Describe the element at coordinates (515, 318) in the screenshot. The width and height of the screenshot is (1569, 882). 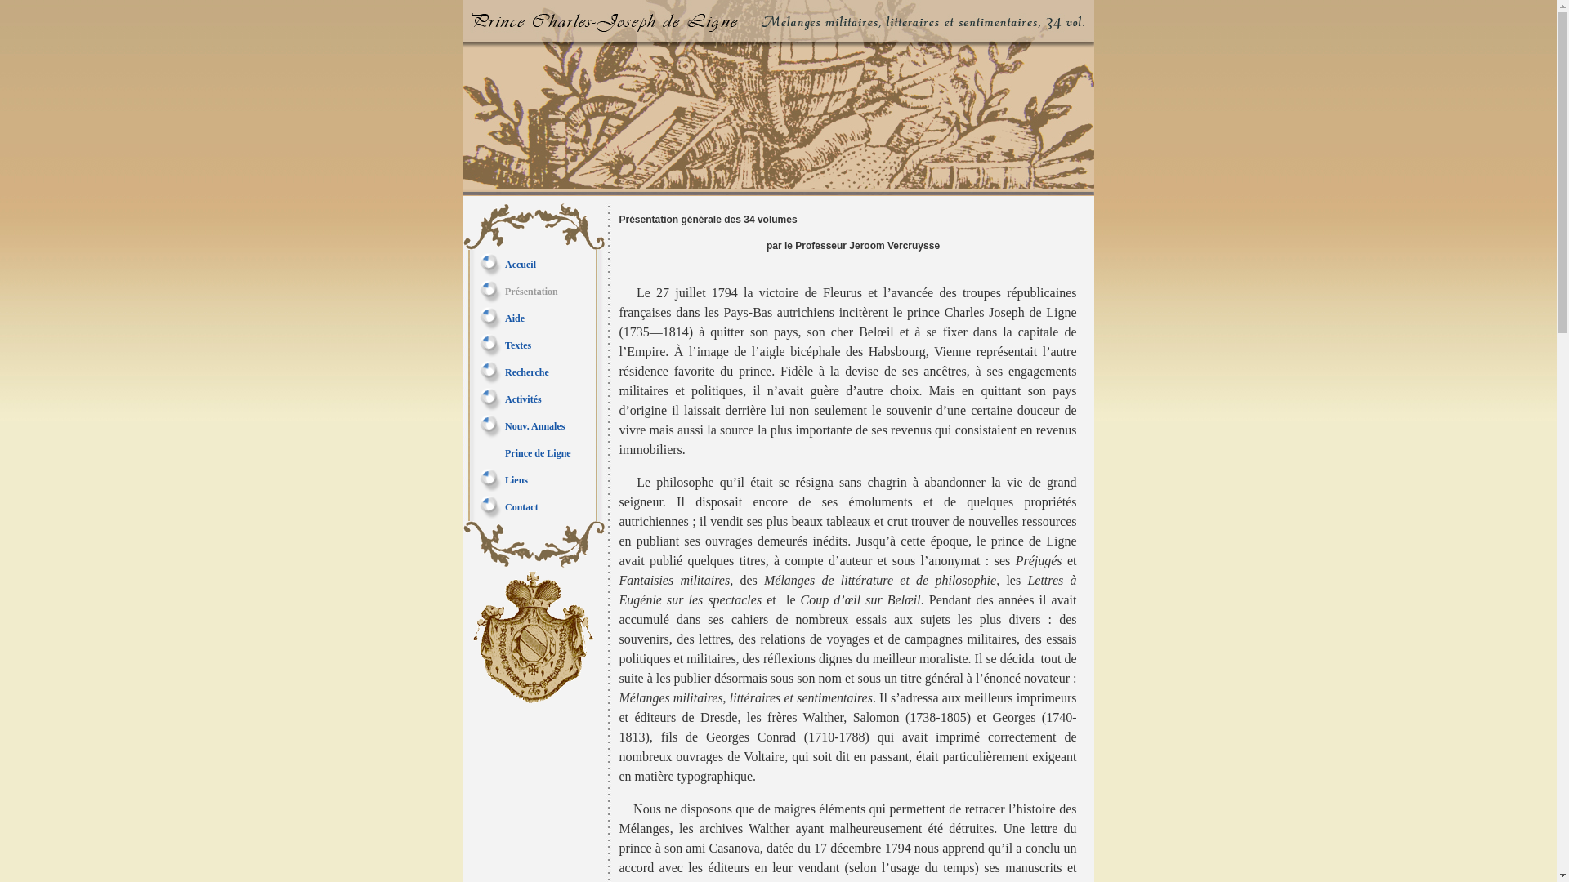
I see `Aide` at that location.